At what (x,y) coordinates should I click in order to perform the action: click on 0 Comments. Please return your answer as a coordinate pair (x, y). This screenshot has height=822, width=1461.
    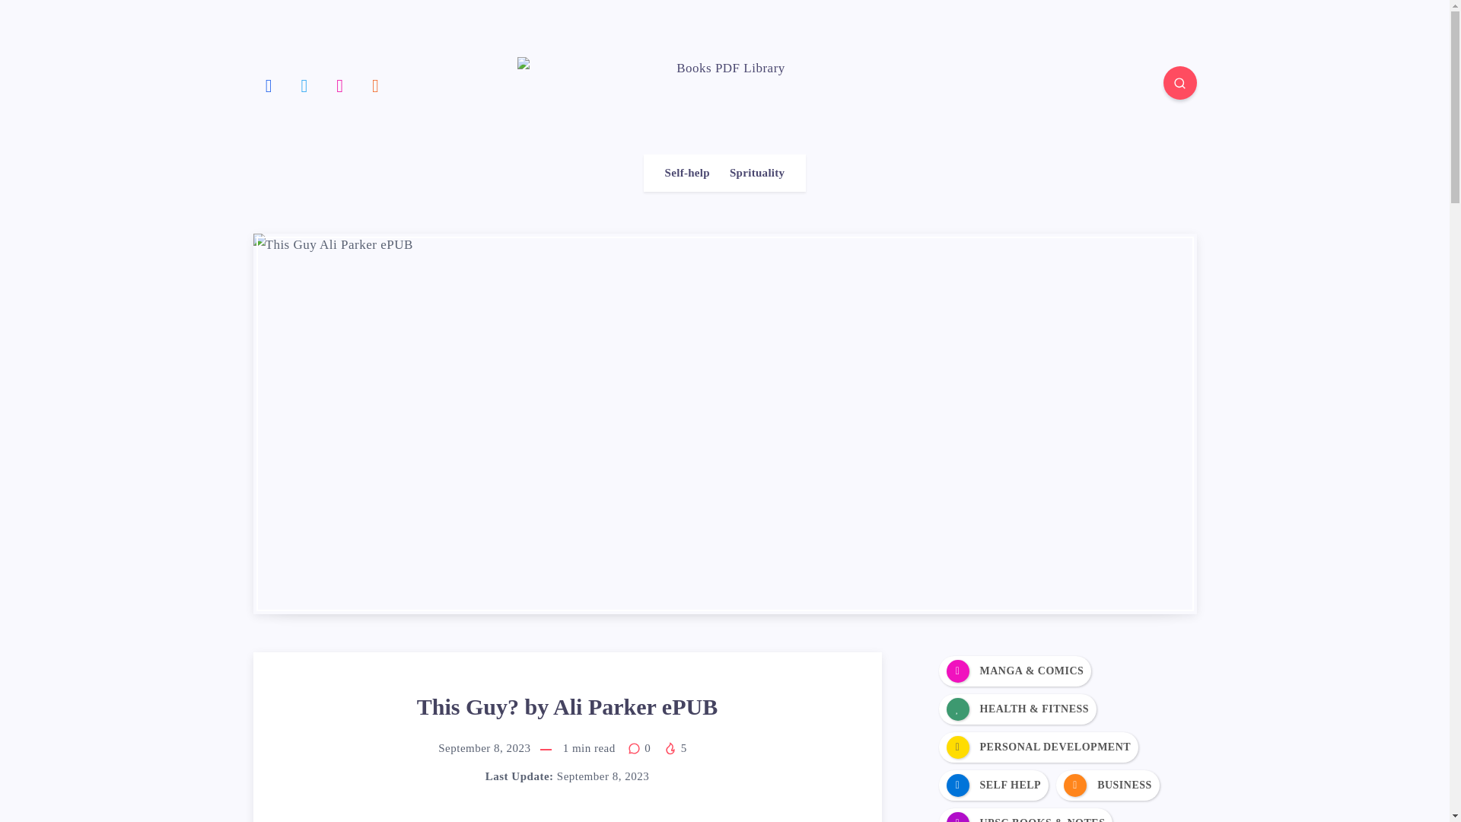
    Looking at the image, I should click on (639, 748).